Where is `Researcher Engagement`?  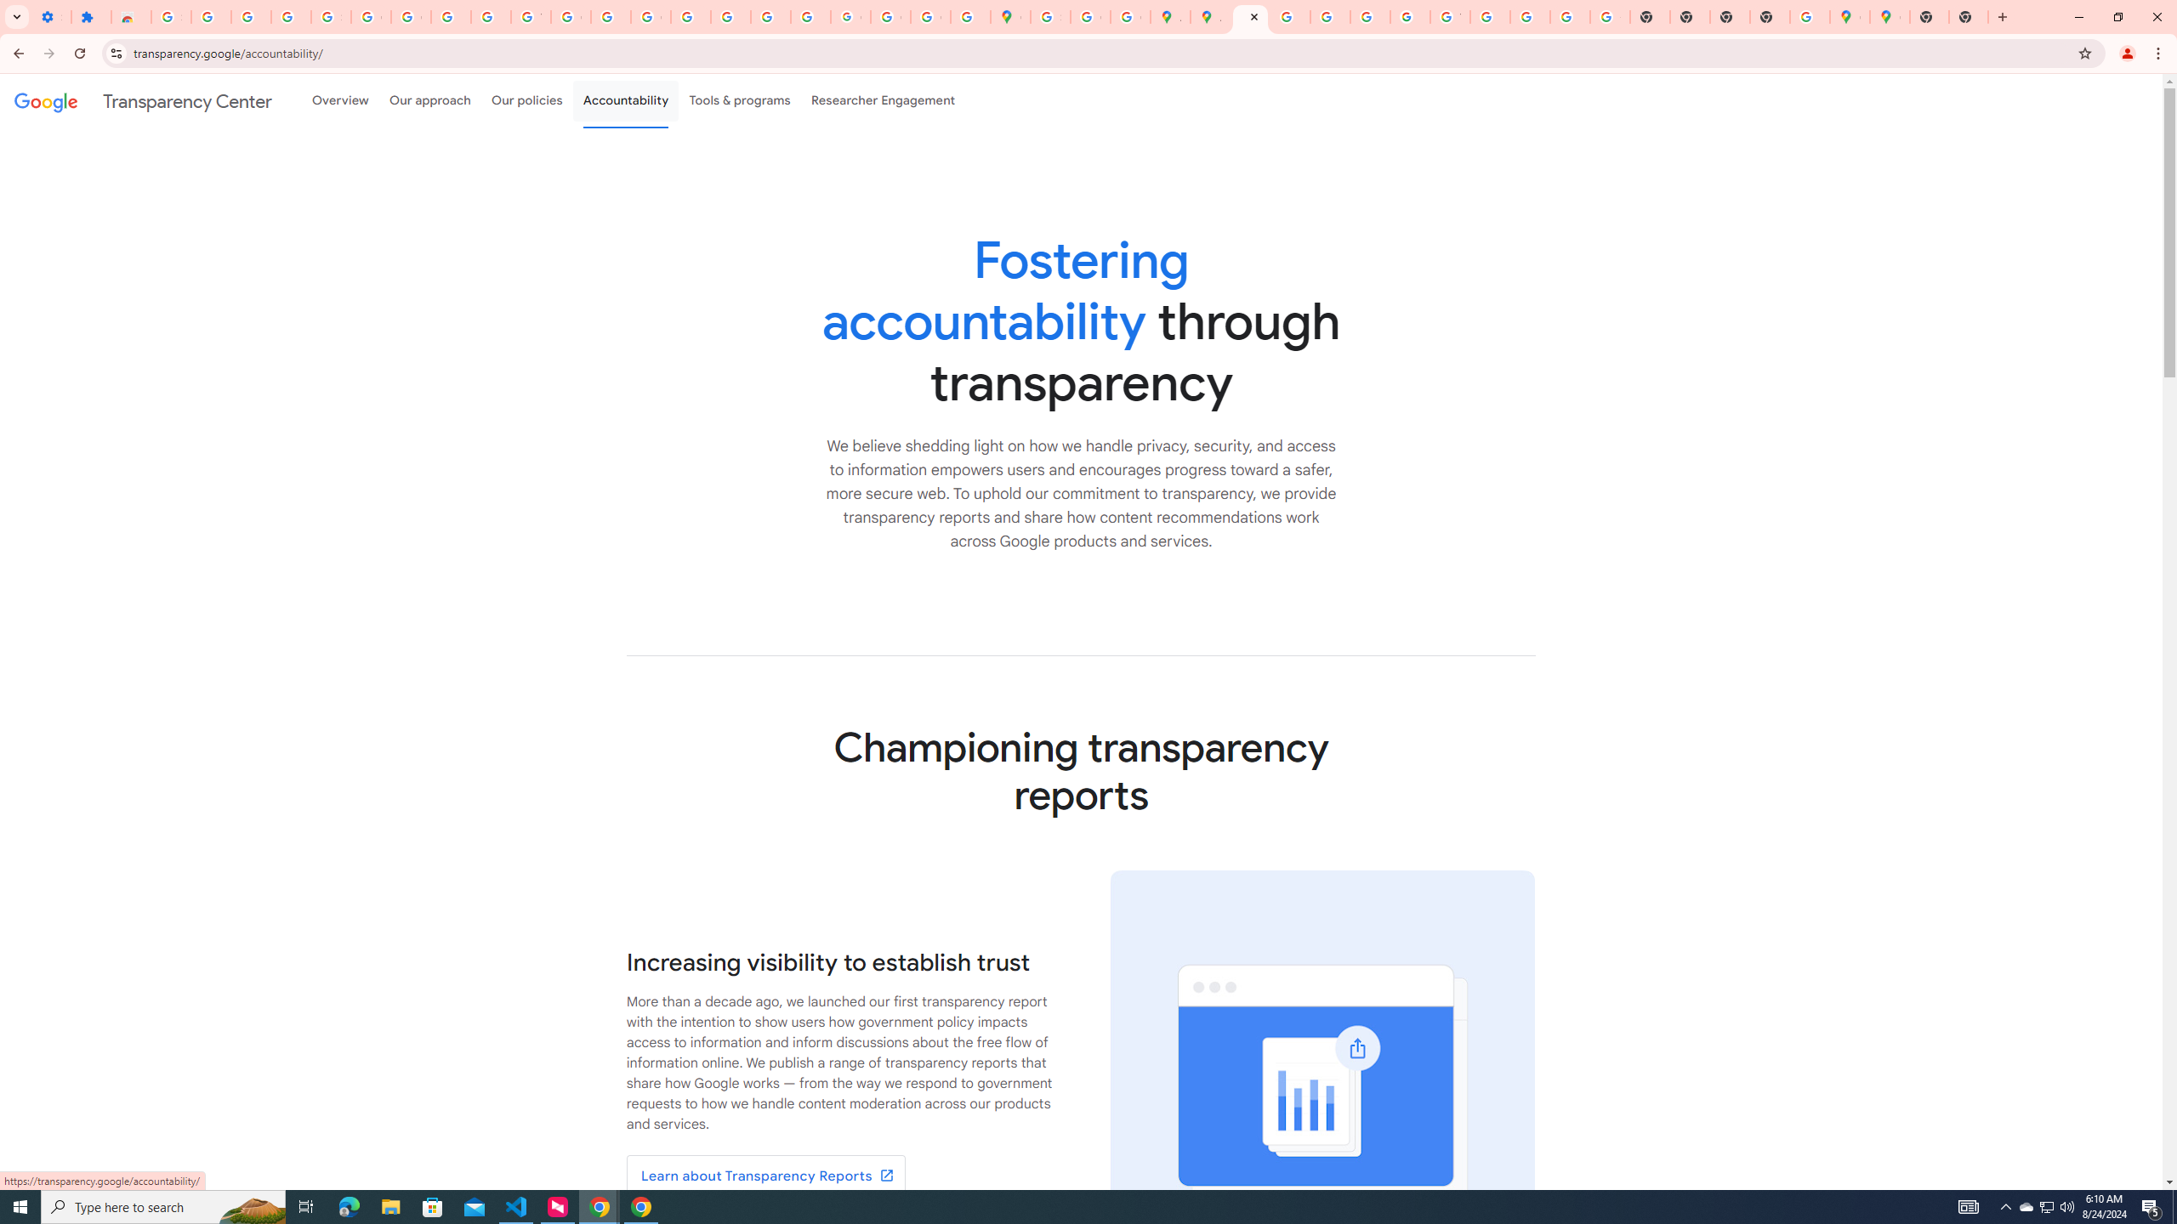
Researcher Engagement is located at coordinates (884, 100).